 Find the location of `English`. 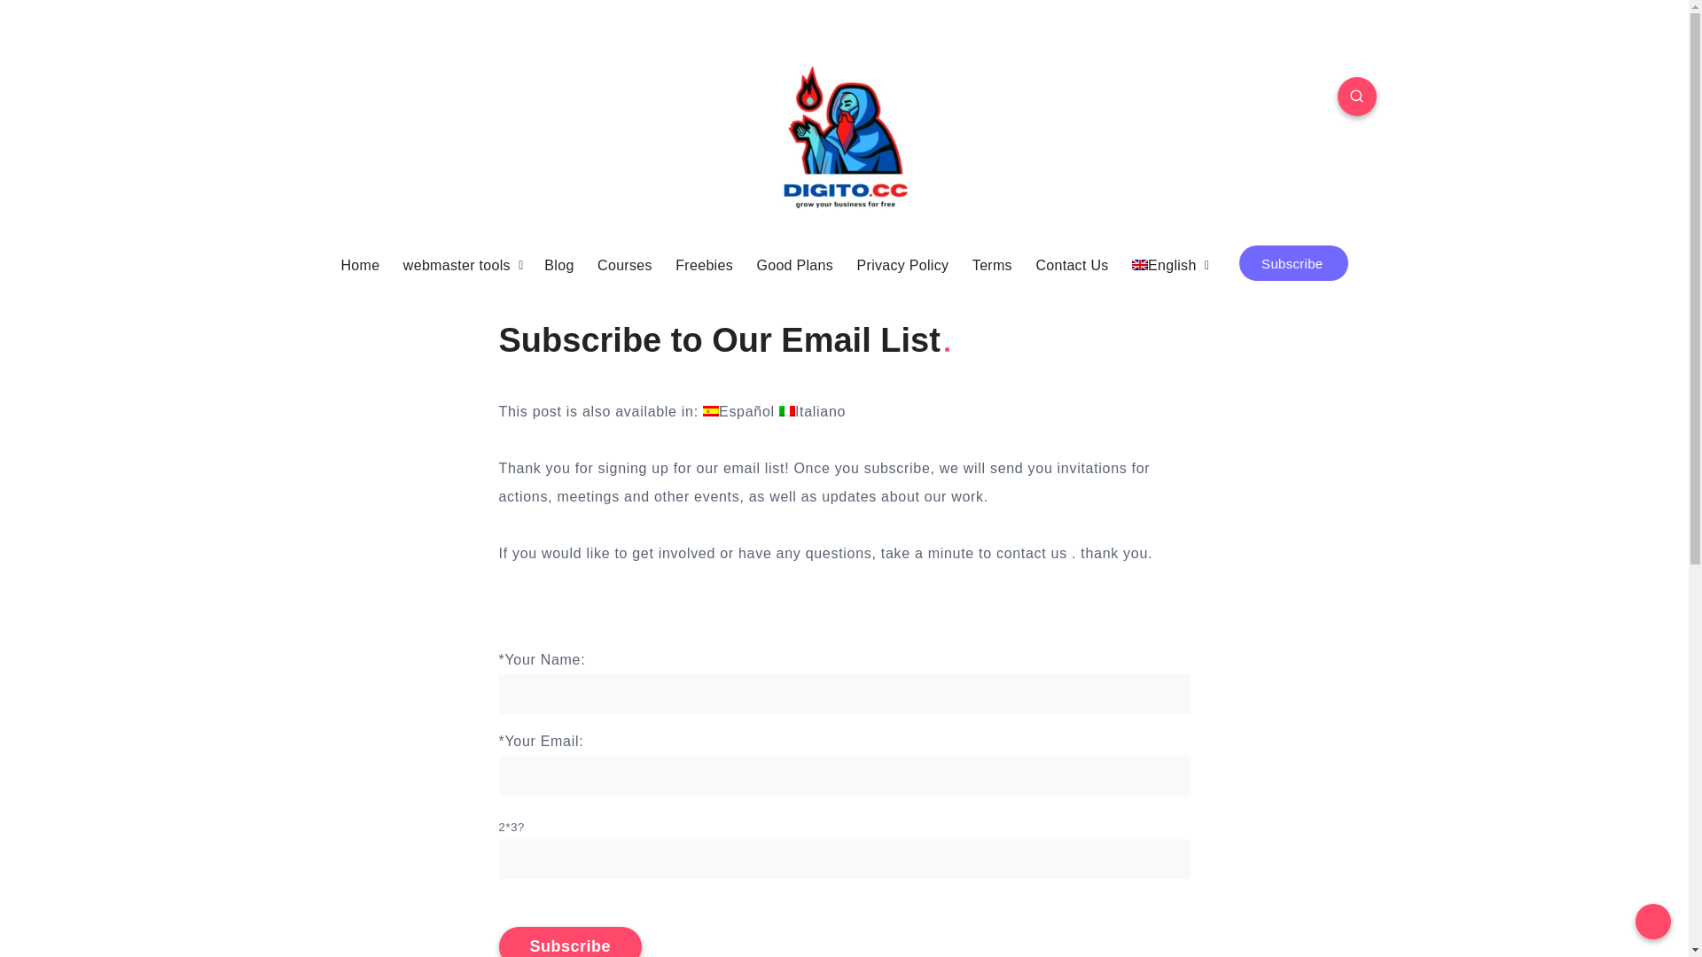

English is located at coordinates (1165, 266).